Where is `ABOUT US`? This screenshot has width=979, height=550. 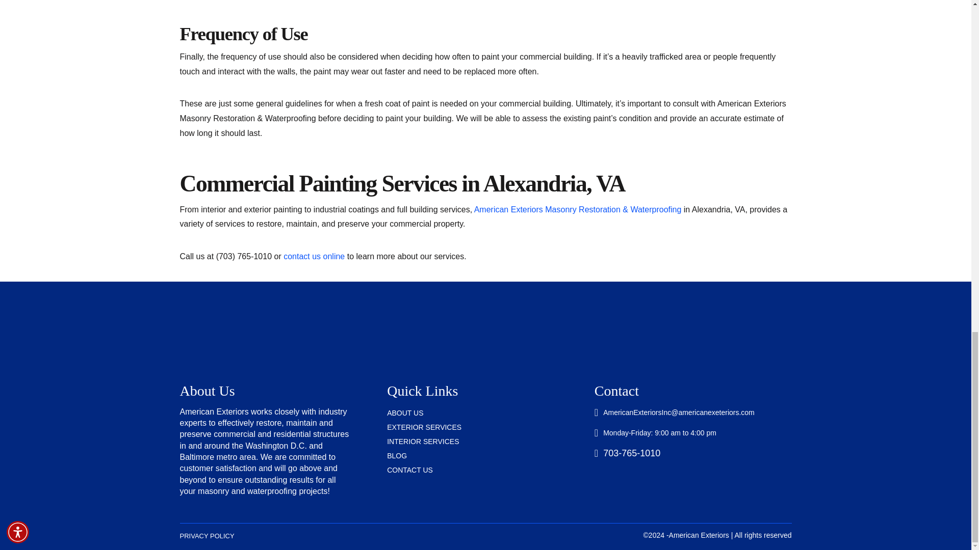 ABOUT US is located at coordinates (485, 414).